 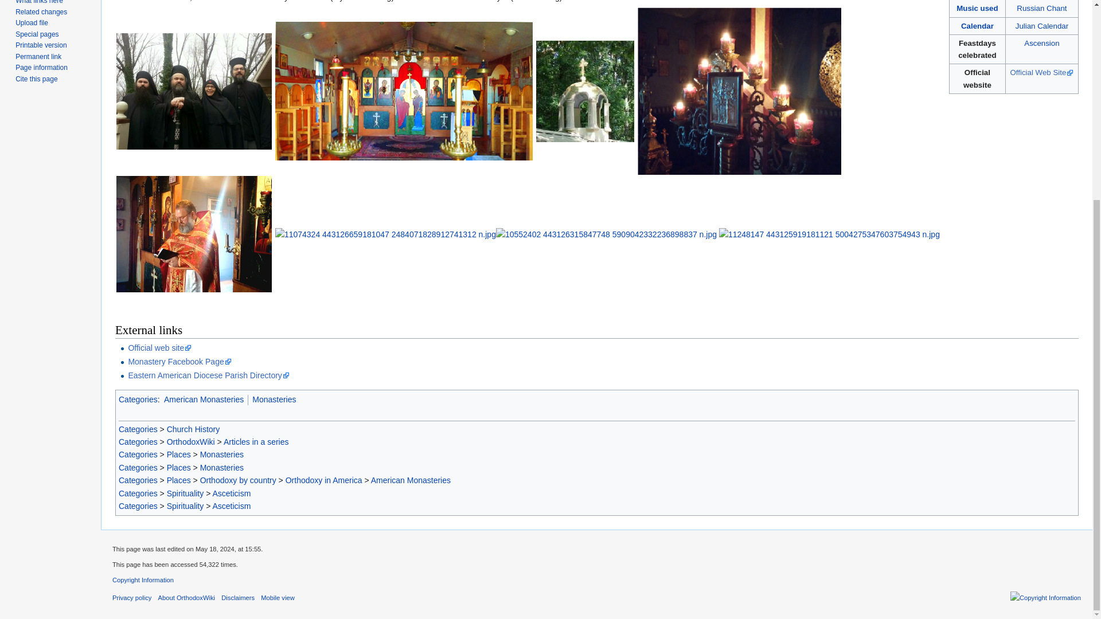 What do you see at coordinates (977, 25) in the screenshot?
I see `Calendar` at bounding box center [977, 25].